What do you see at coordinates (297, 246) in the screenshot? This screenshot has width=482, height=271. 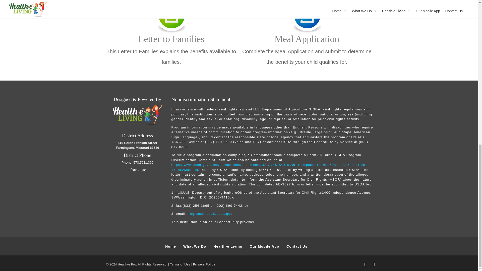 I see `Contact Us` at bounding box center [297, 246].